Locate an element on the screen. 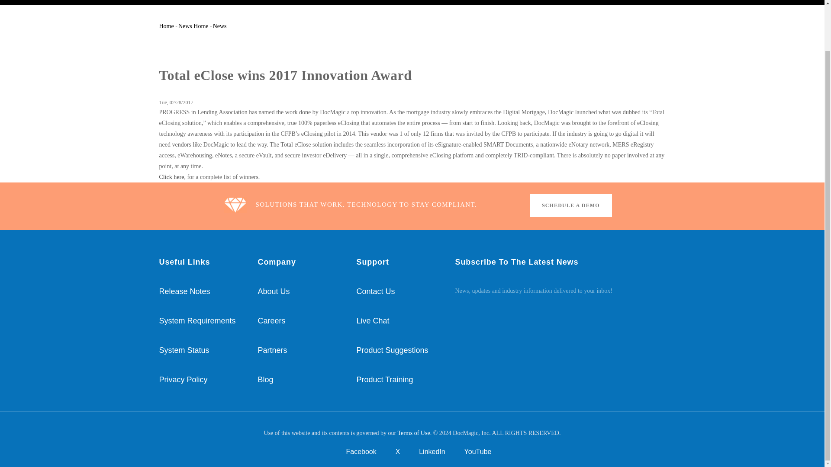  SERVICES is located at coordinates (383, 1).